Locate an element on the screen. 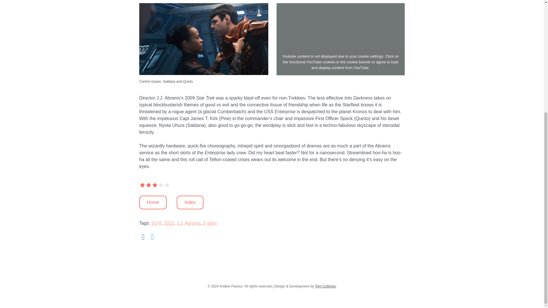 This screenshot has height=308, width=548. 2013 is located at coordinates (169, 223).